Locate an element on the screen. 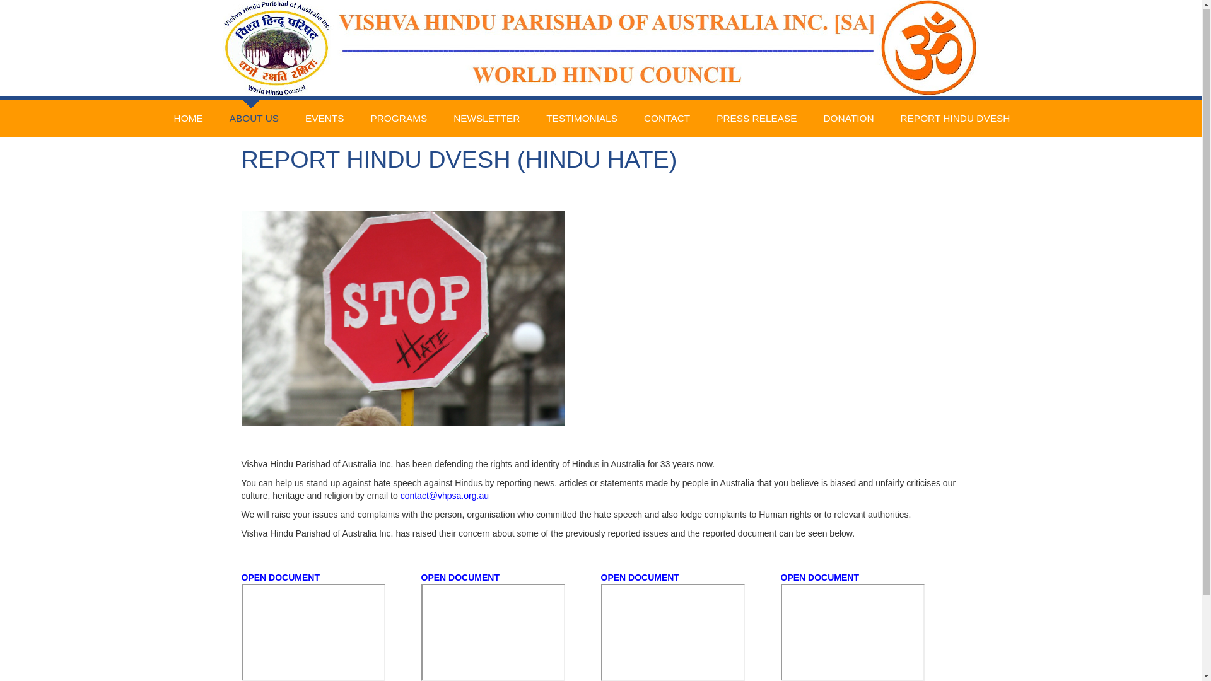  HOME is located at coordinates (189, 119).